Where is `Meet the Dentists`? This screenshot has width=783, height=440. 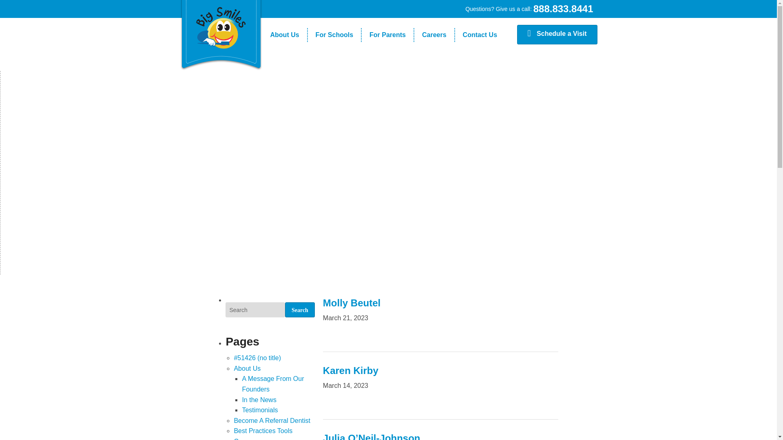 Meet the Dentists is located at coordinates (387, 63).